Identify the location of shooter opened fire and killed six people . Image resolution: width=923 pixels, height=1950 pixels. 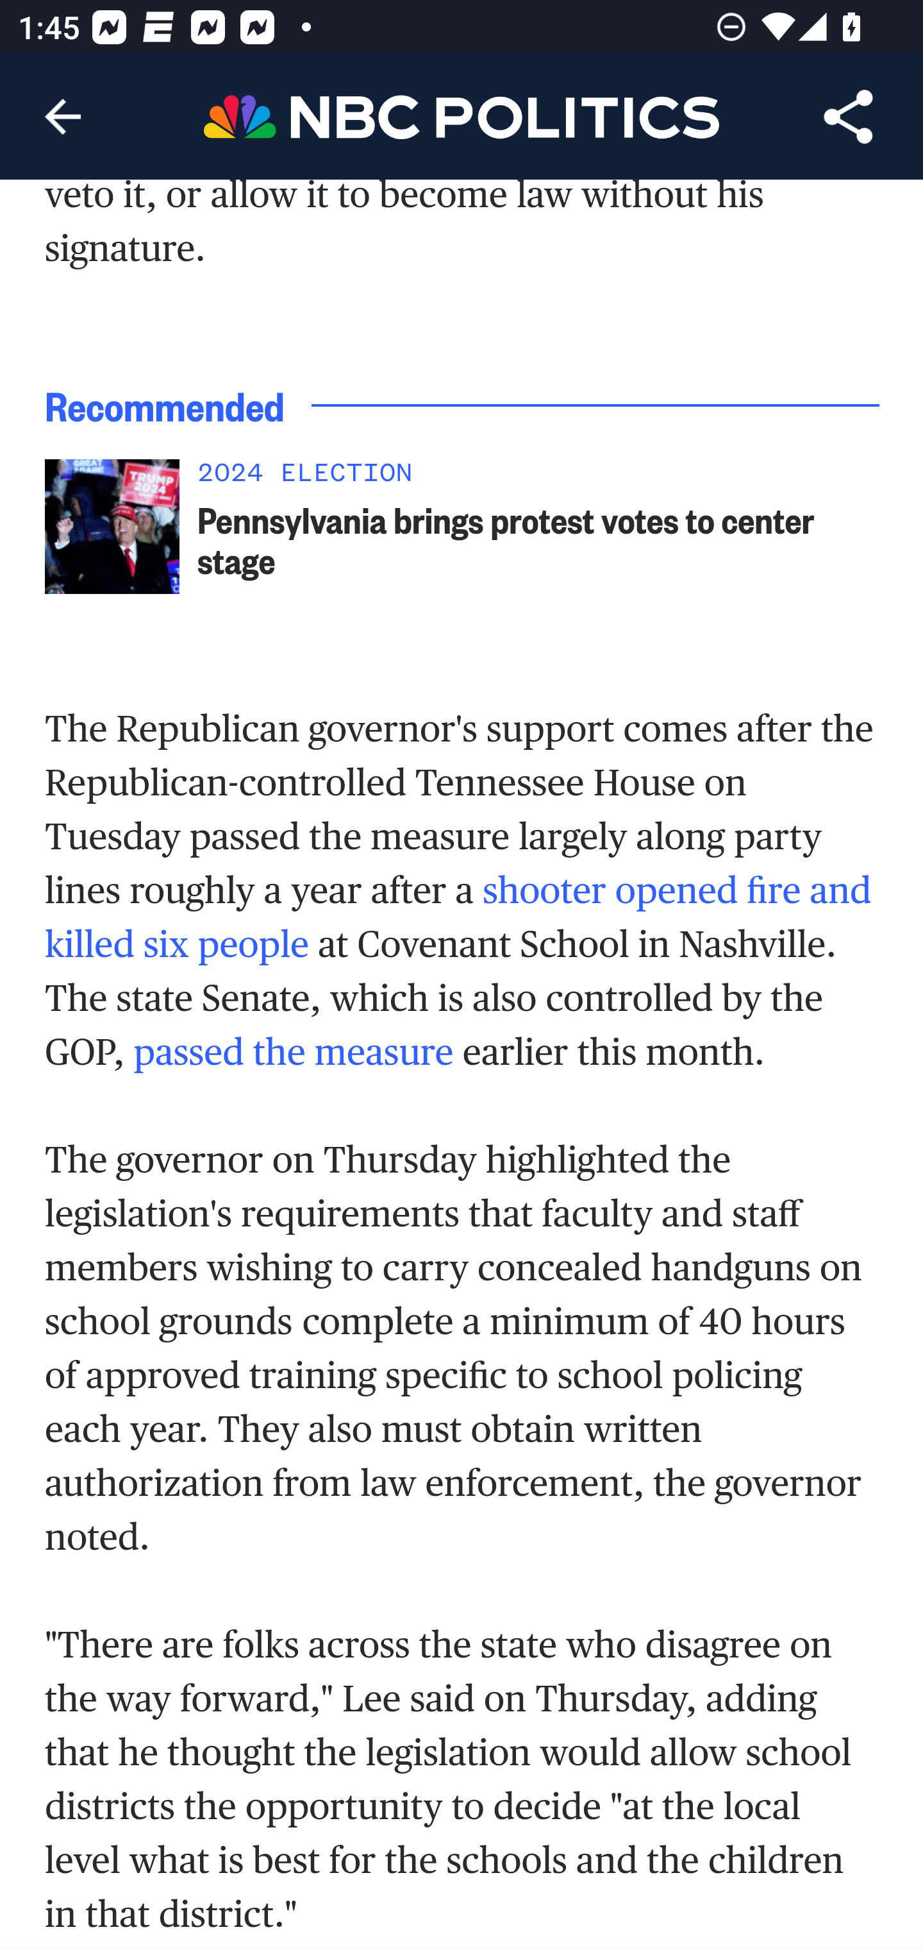
(458, 917).